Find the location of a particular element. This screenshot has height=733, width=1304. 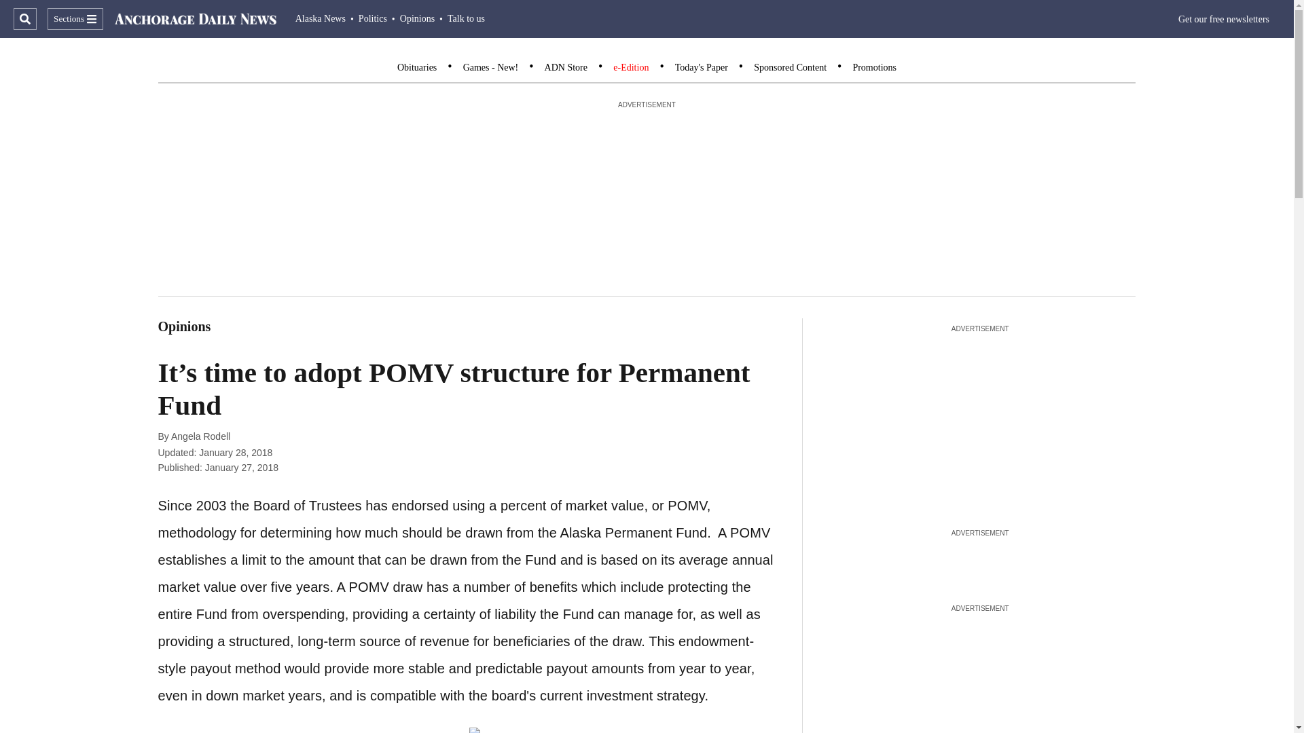

ADN Logo is located at coordinates (196, 19).